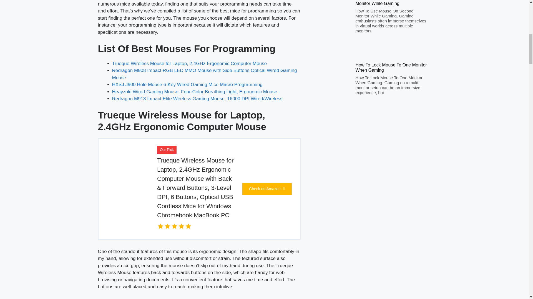 Image resolution: width=533 pixels, height=299 pixels. Describe the element at coordinates (266, 189) in the screenshot. I see `Check on Amazon` at that location.